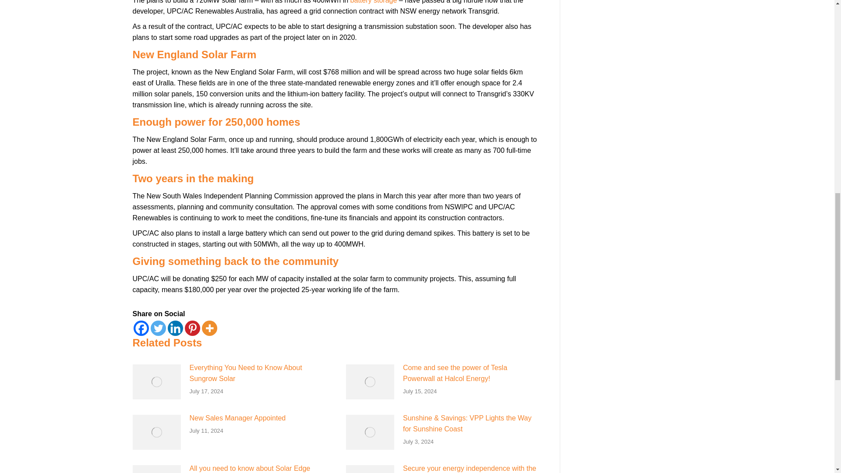 The height and width of the screenshot is (473, 841). What do you see at coordinates (209, 328) in the screenshot?
I see `More` at bounding box center [209, 328].